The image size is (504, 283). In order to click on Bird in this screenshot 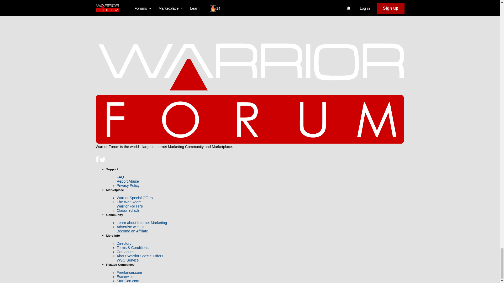, I will do `click(102, 160)`.